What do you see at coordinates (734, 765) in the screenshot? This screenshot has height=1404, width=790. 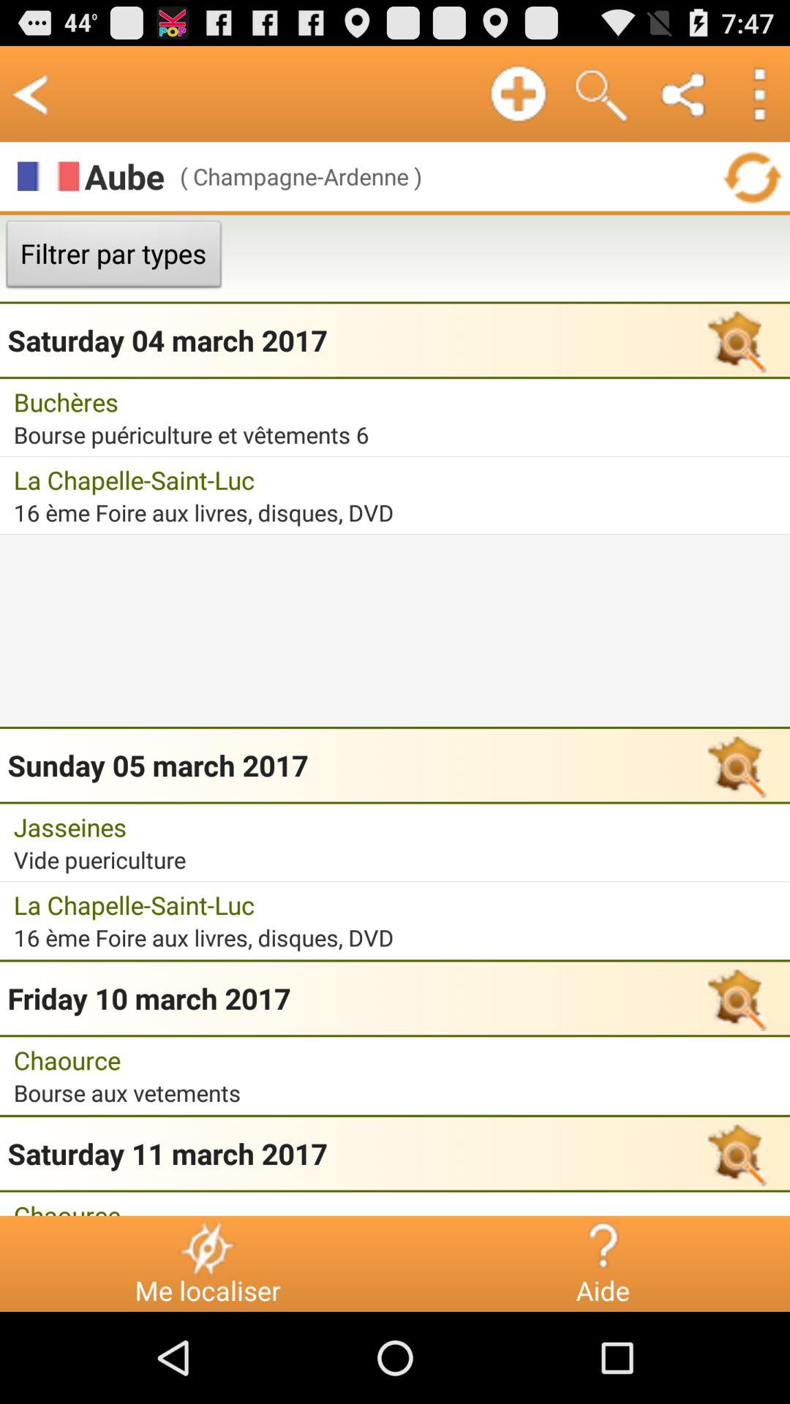 I see `select the button which is right to sunday 05 march 2017` at bounding box center [734, 765].